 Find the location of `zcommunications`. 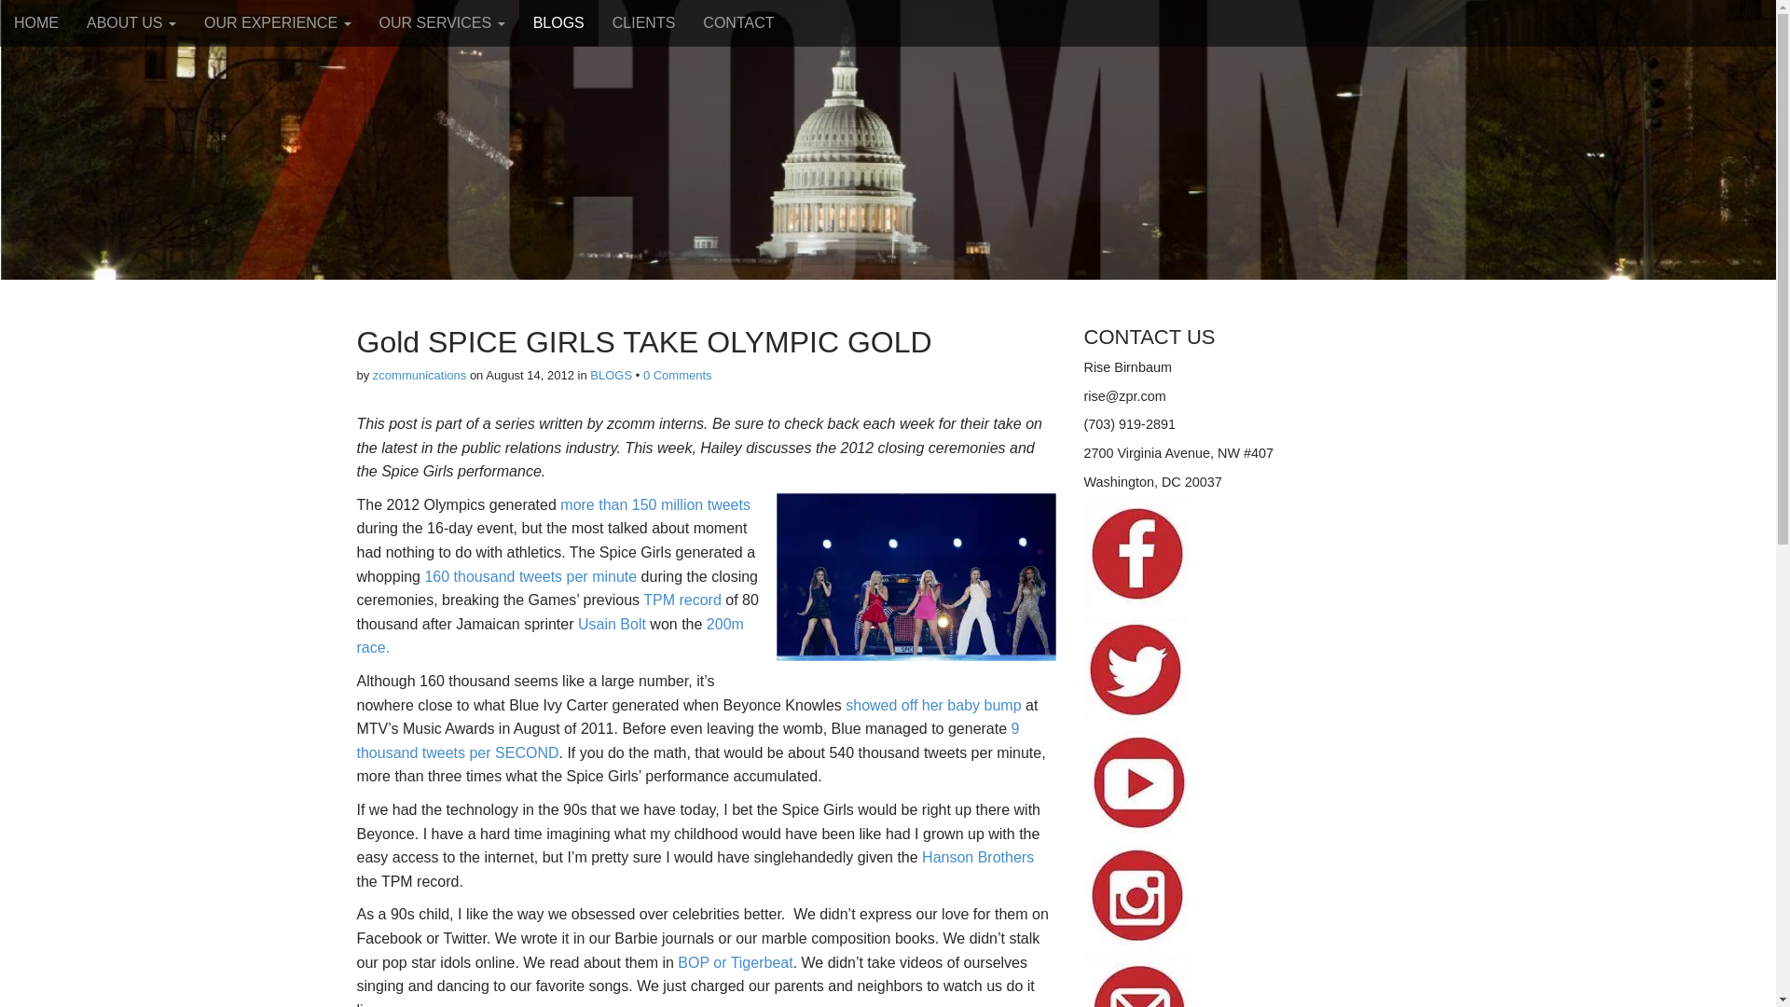

zcommunications is located at coordinates (419, 375).